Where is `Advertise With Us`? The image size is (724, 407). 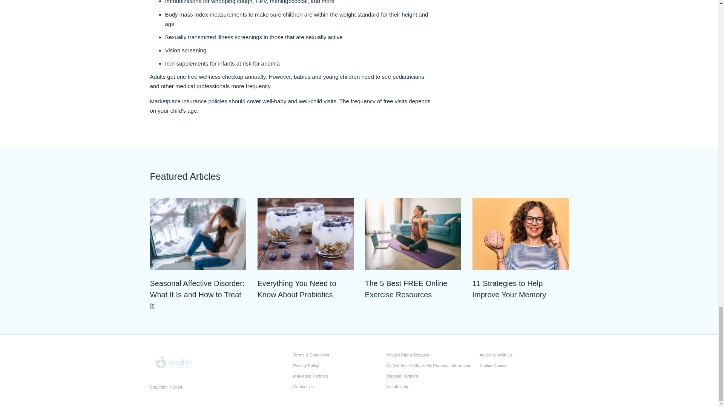 Advertise With Us is located at coordinates (524, 355).